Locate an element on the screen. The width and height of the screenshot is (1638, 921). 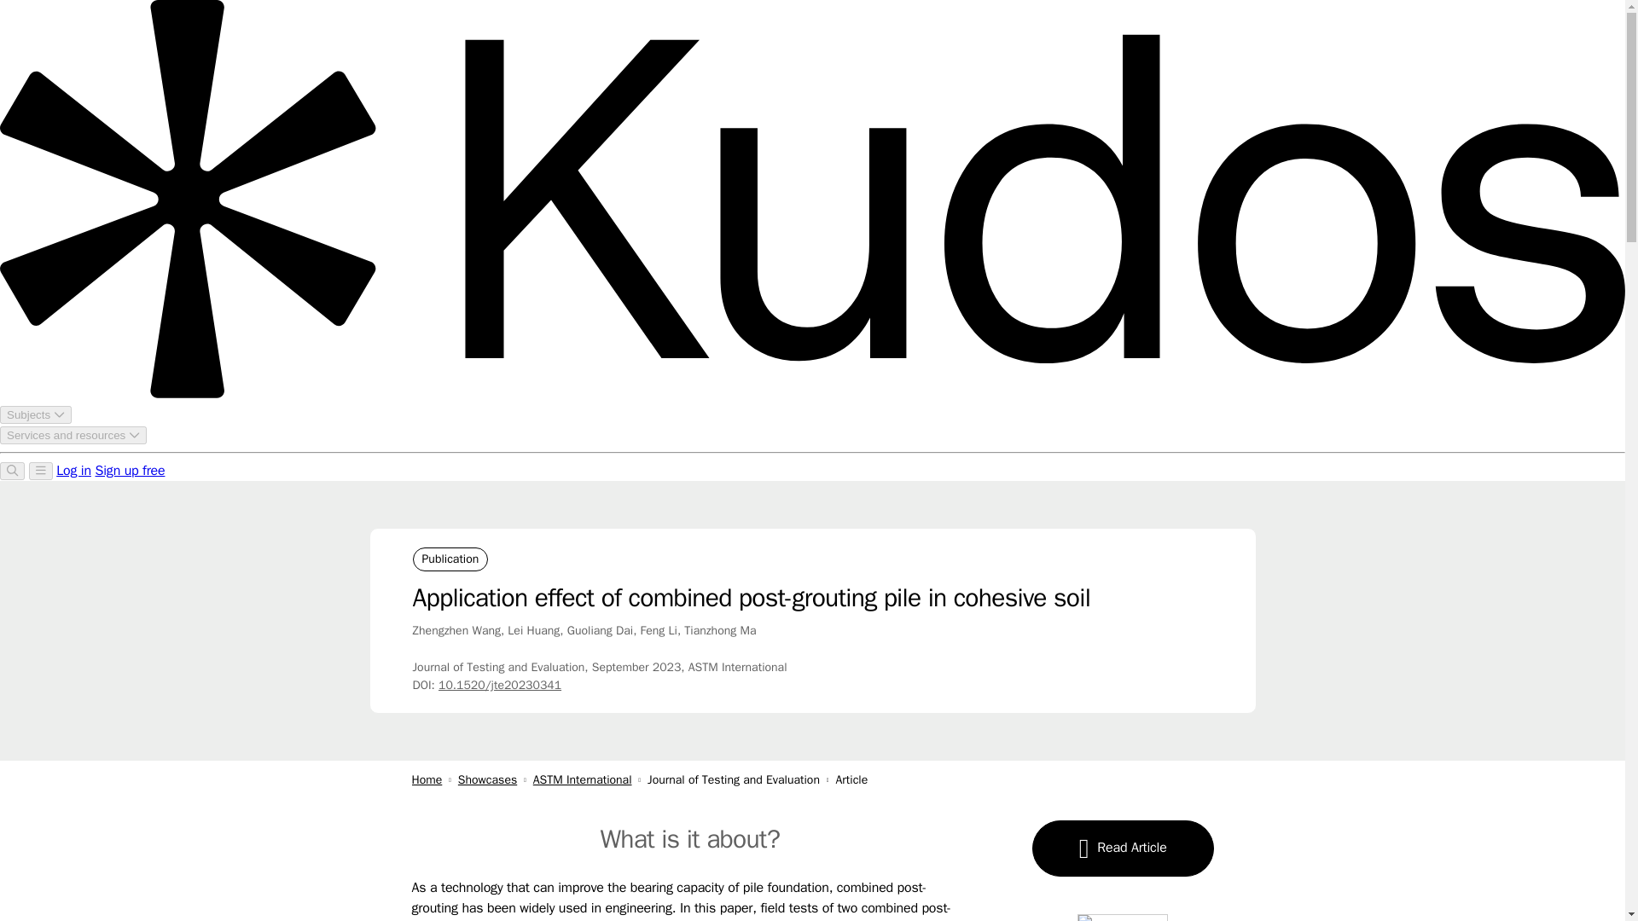
Home is located at coordinates (427, 779).